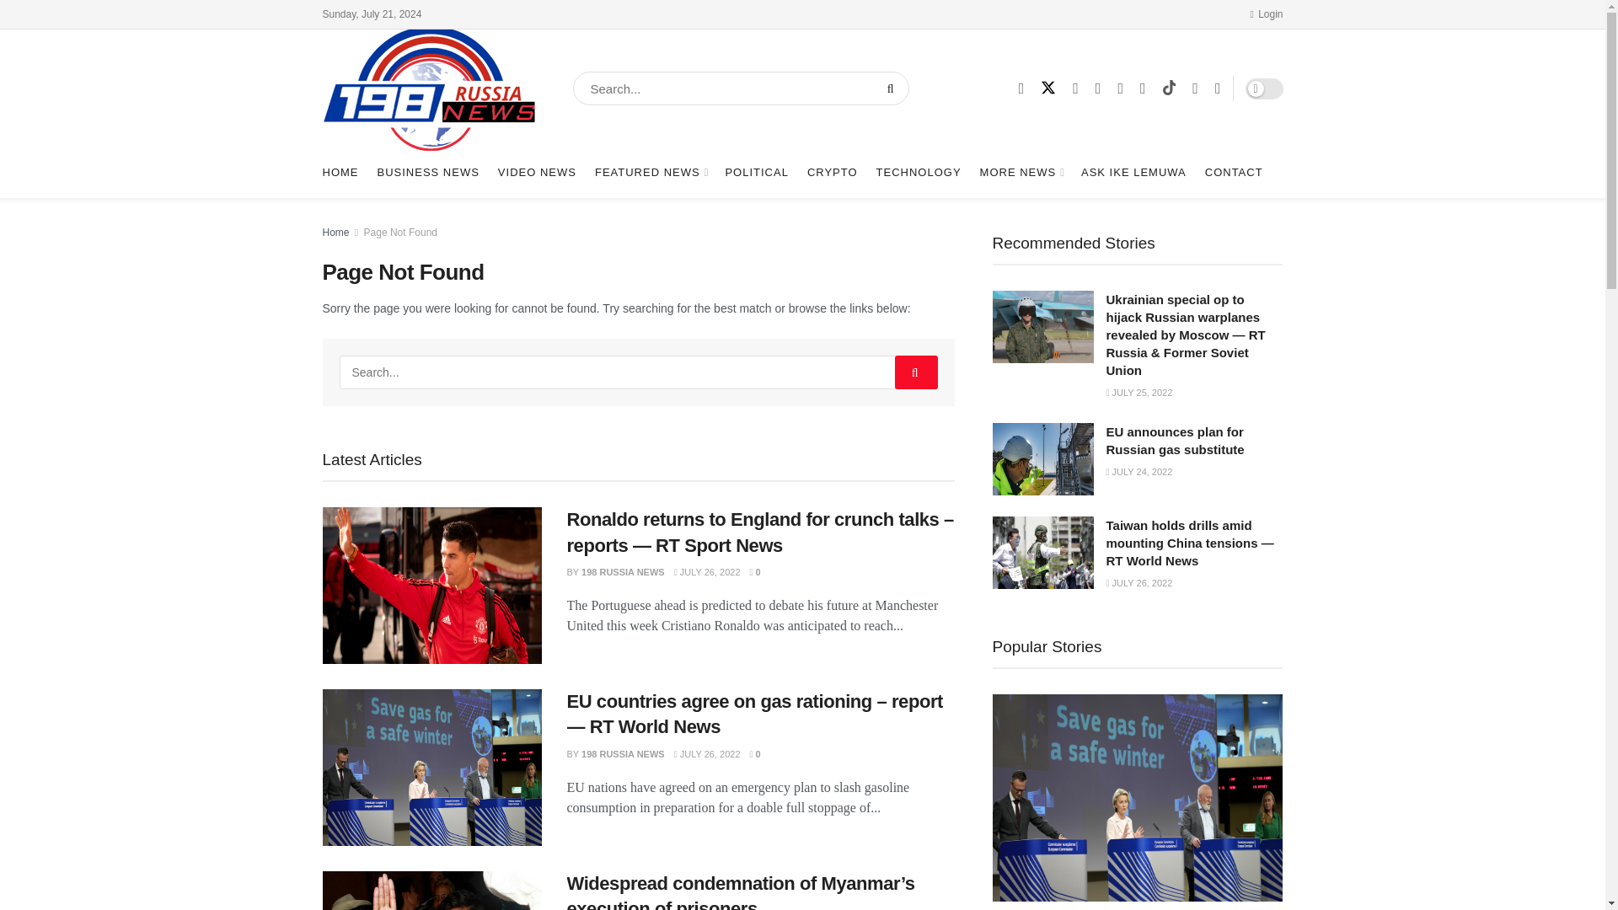 The height and width of the screenshot is (910, 1618). What do you see at coordinates (428, 172) in the screenshot?
I see `BUSINESS NEWS` at bounding box center [428, 172].